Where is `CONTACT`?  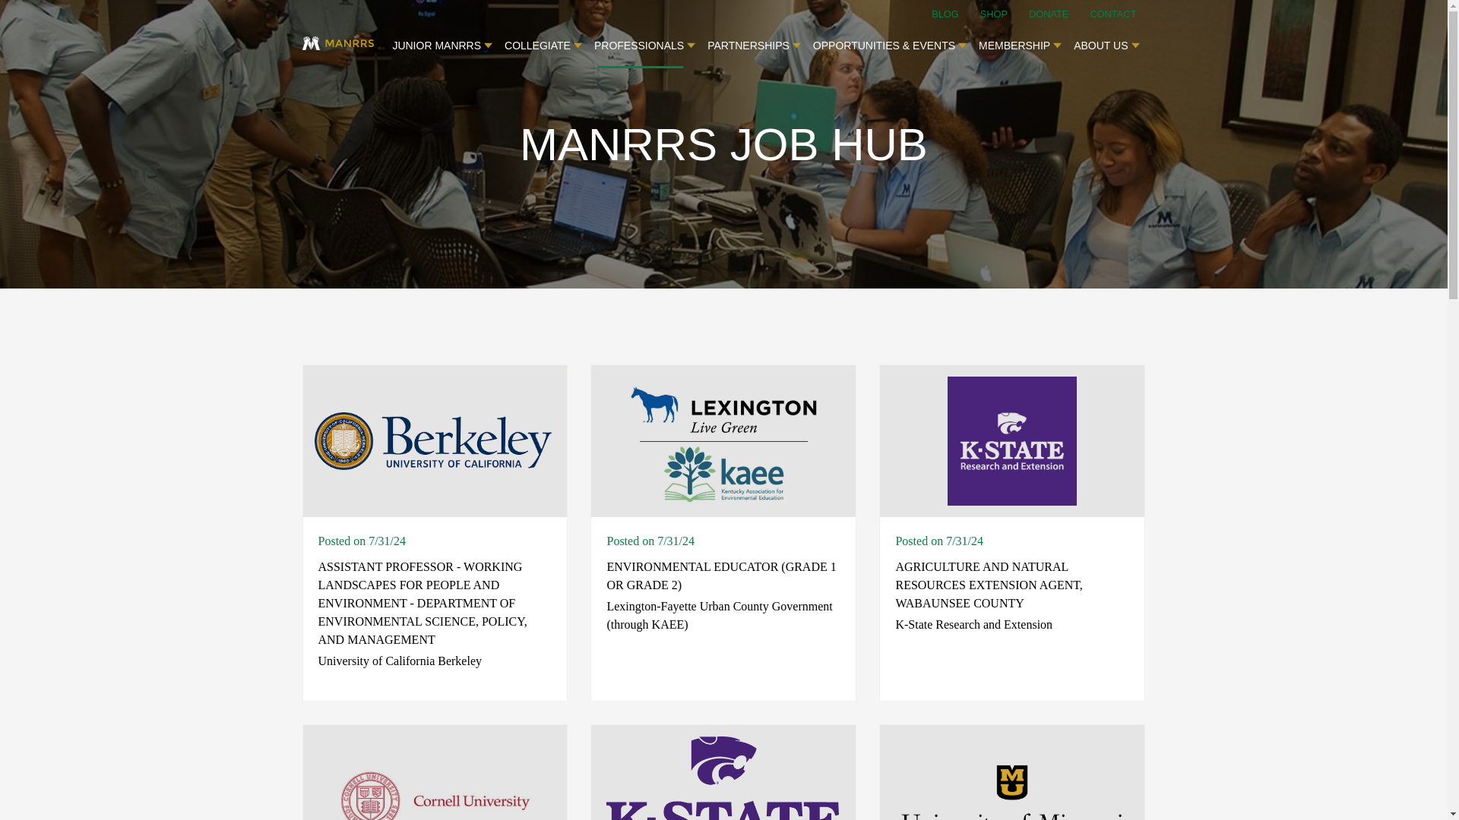
CONTACT is located at coordinates (1112, 14).